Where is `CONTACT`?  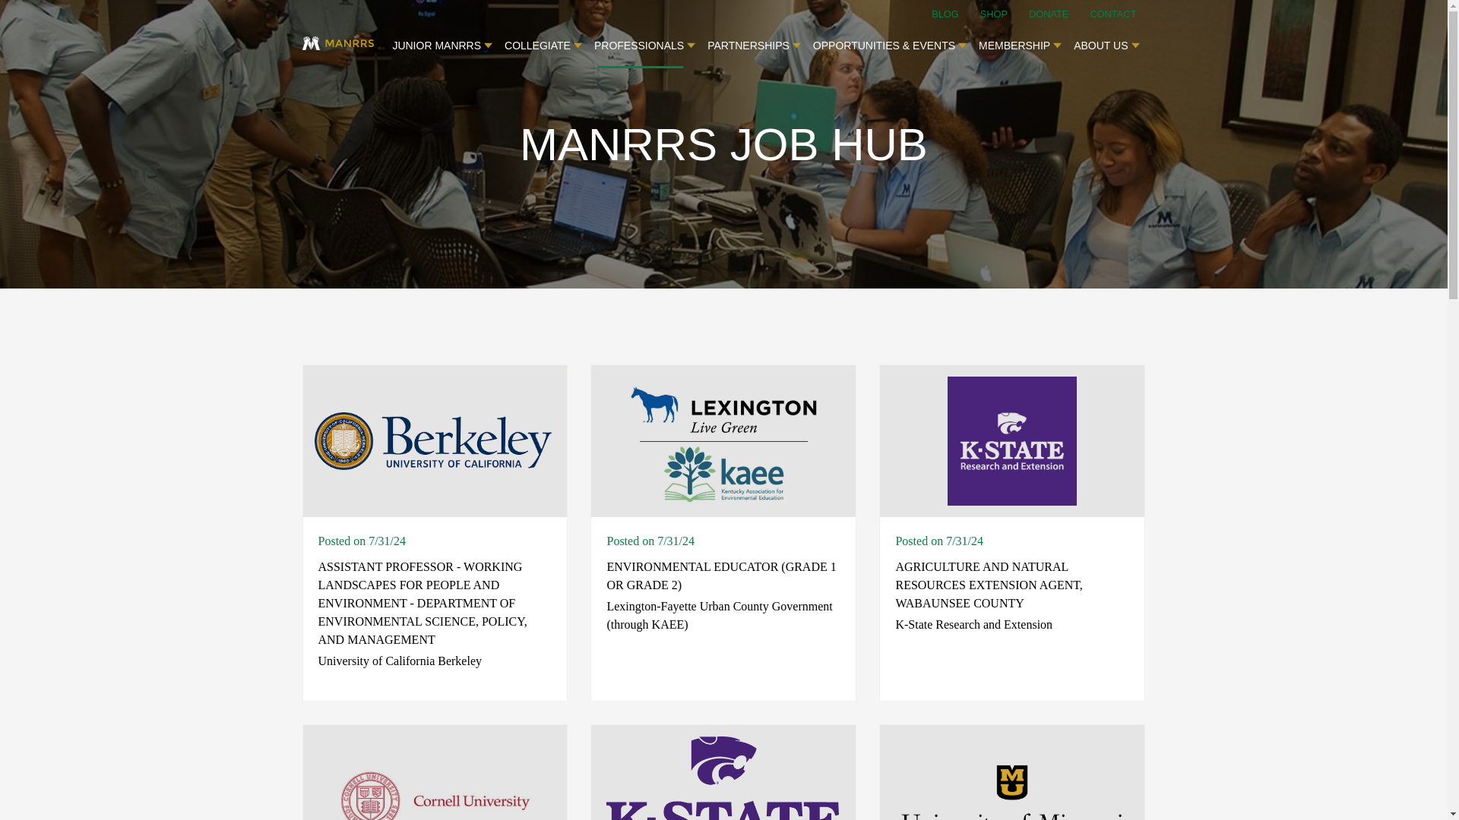
CONTACT is located at coordinates (1112, 14).